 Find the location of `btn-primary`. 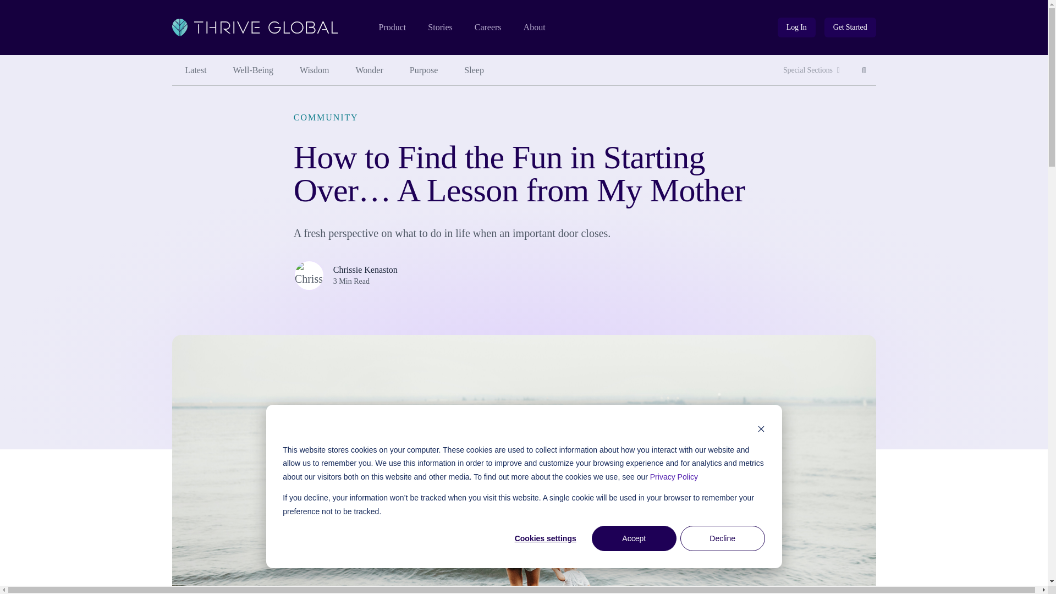

btn-primary is located at coordinates (850, 28).